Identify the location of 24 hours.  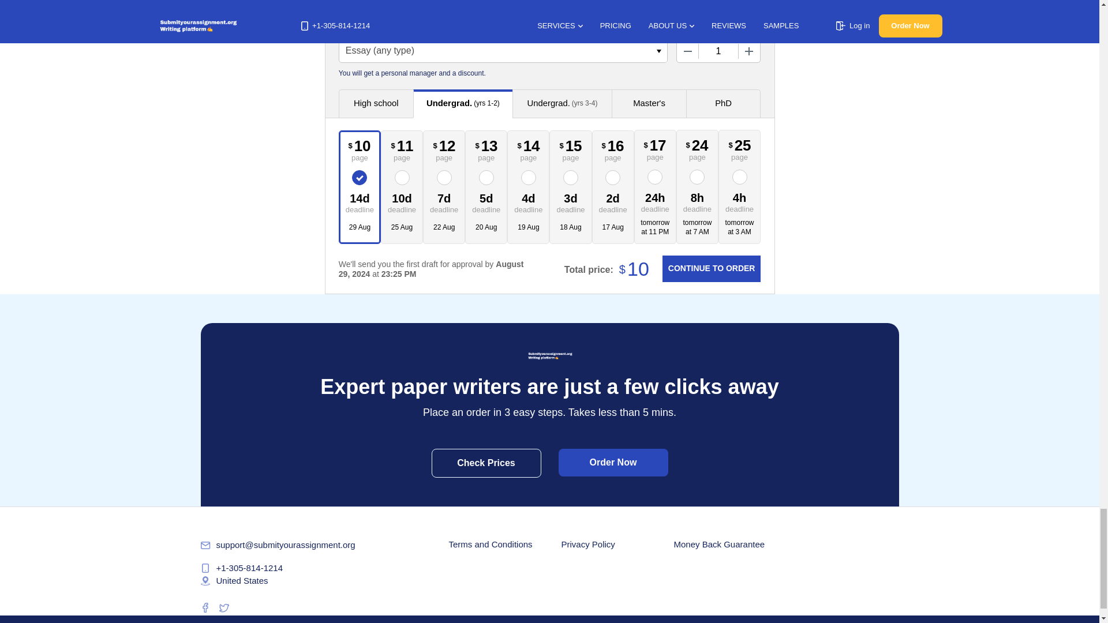
(655, 202).